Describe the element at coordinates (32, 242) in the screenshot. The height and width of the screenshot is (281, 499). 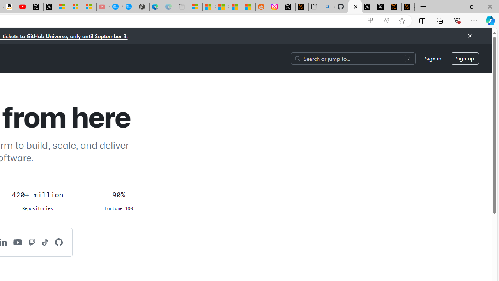
I see `GitHub on Twitch` at that location.